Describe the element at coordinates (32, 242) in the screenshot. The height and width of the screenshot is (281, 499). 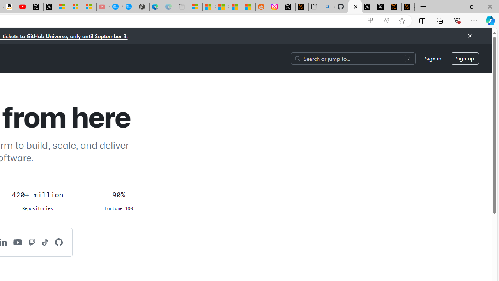
I see `GitHub on Twitch` at that location.